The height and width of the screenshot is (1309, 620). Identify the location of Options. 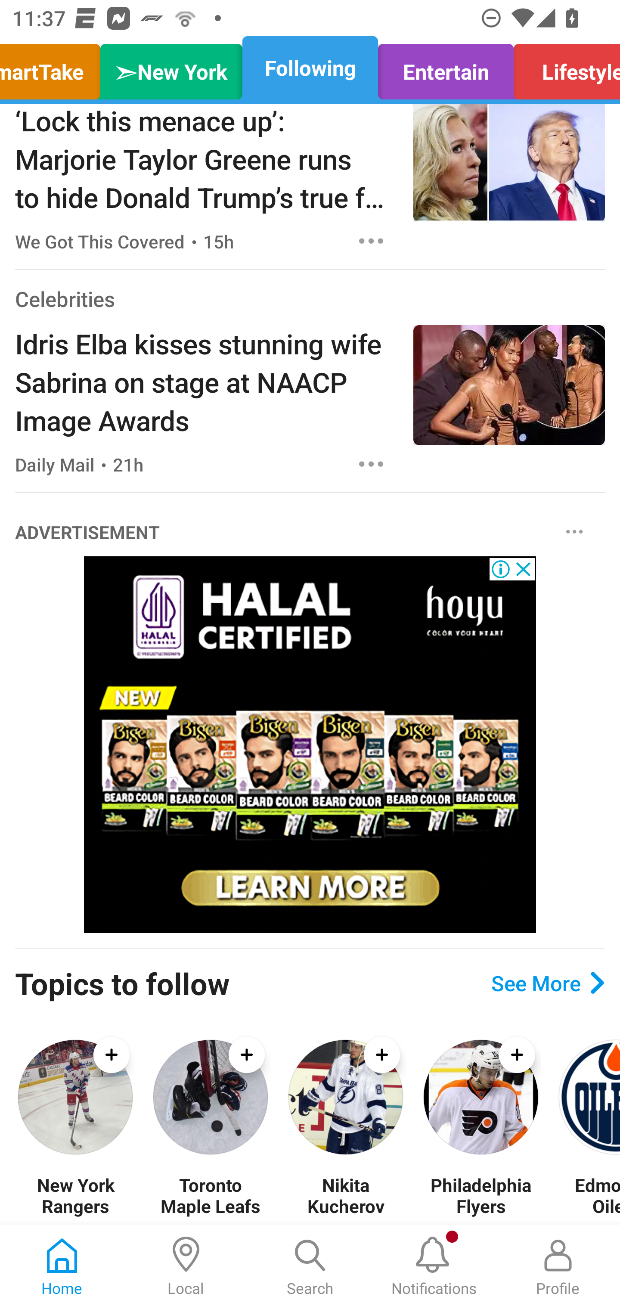
(574, 532).